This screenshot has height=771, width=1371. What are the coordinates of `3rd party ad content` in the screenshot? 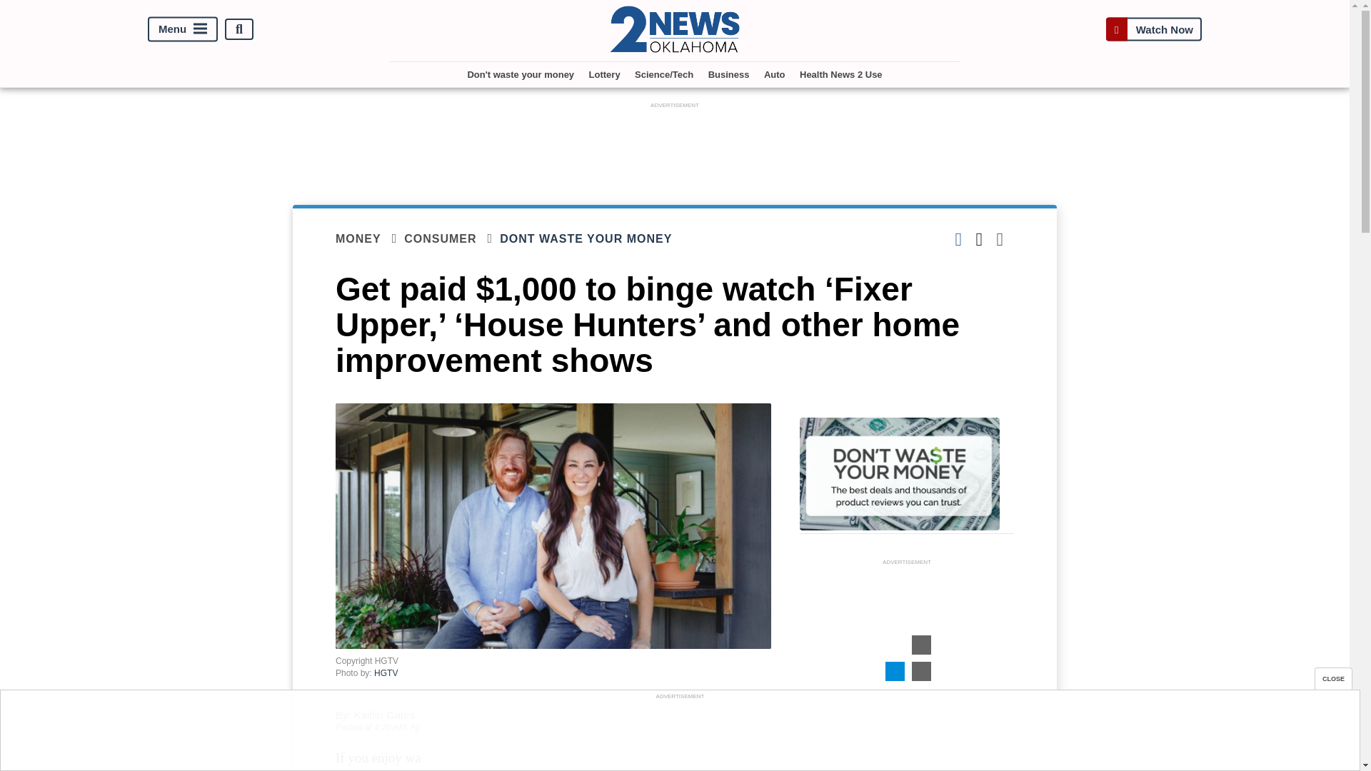 It's located at (675, 144).